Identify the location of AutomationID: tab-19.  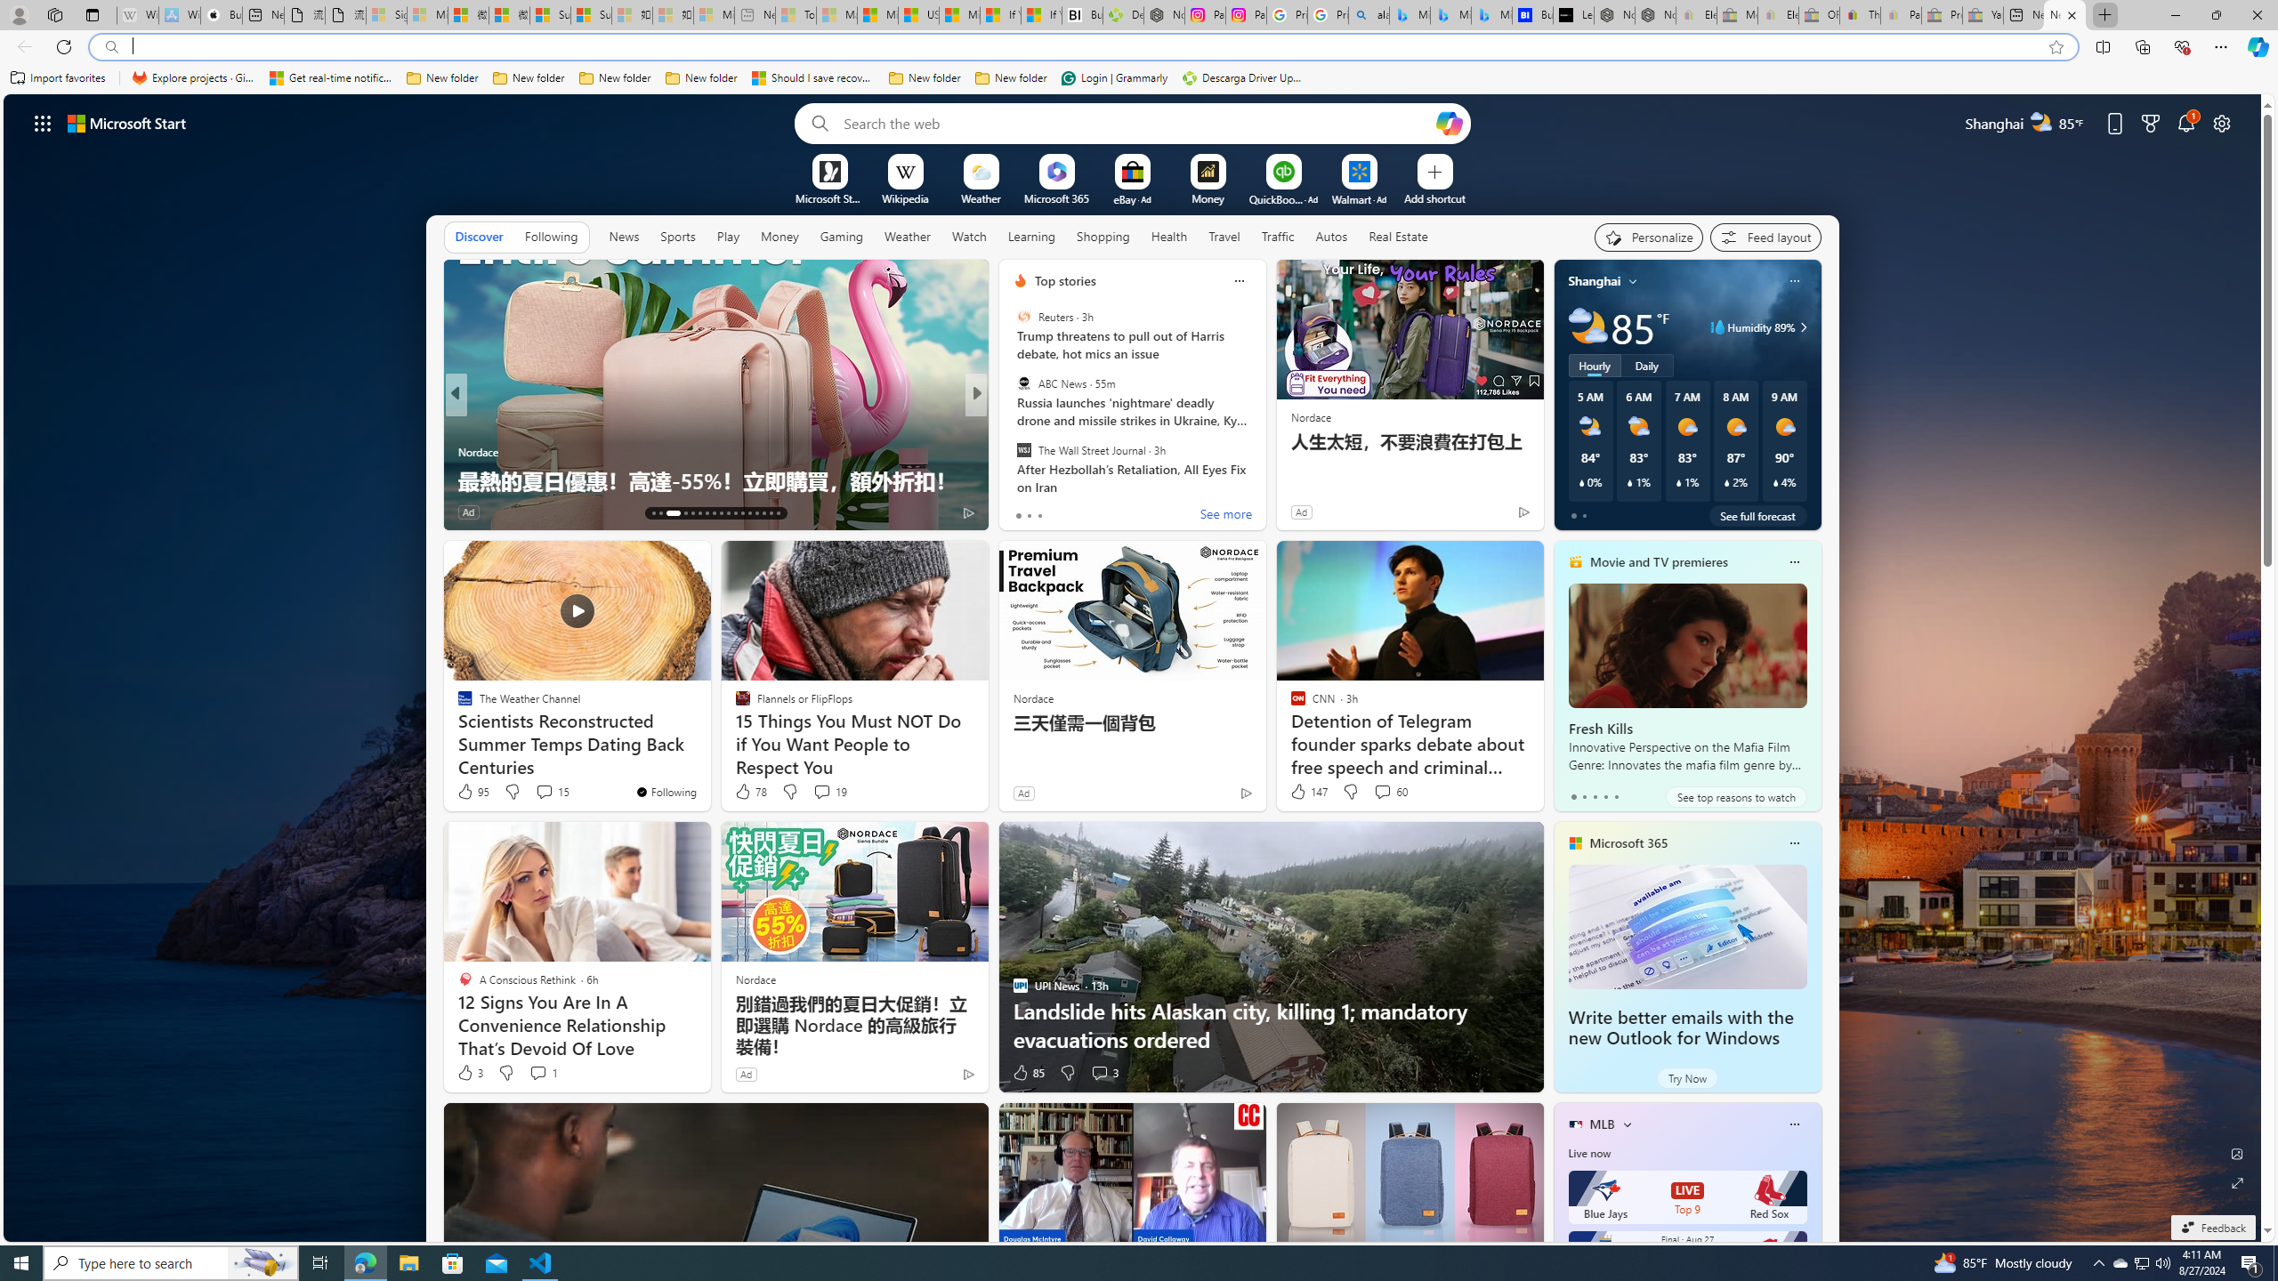
(707, 513).